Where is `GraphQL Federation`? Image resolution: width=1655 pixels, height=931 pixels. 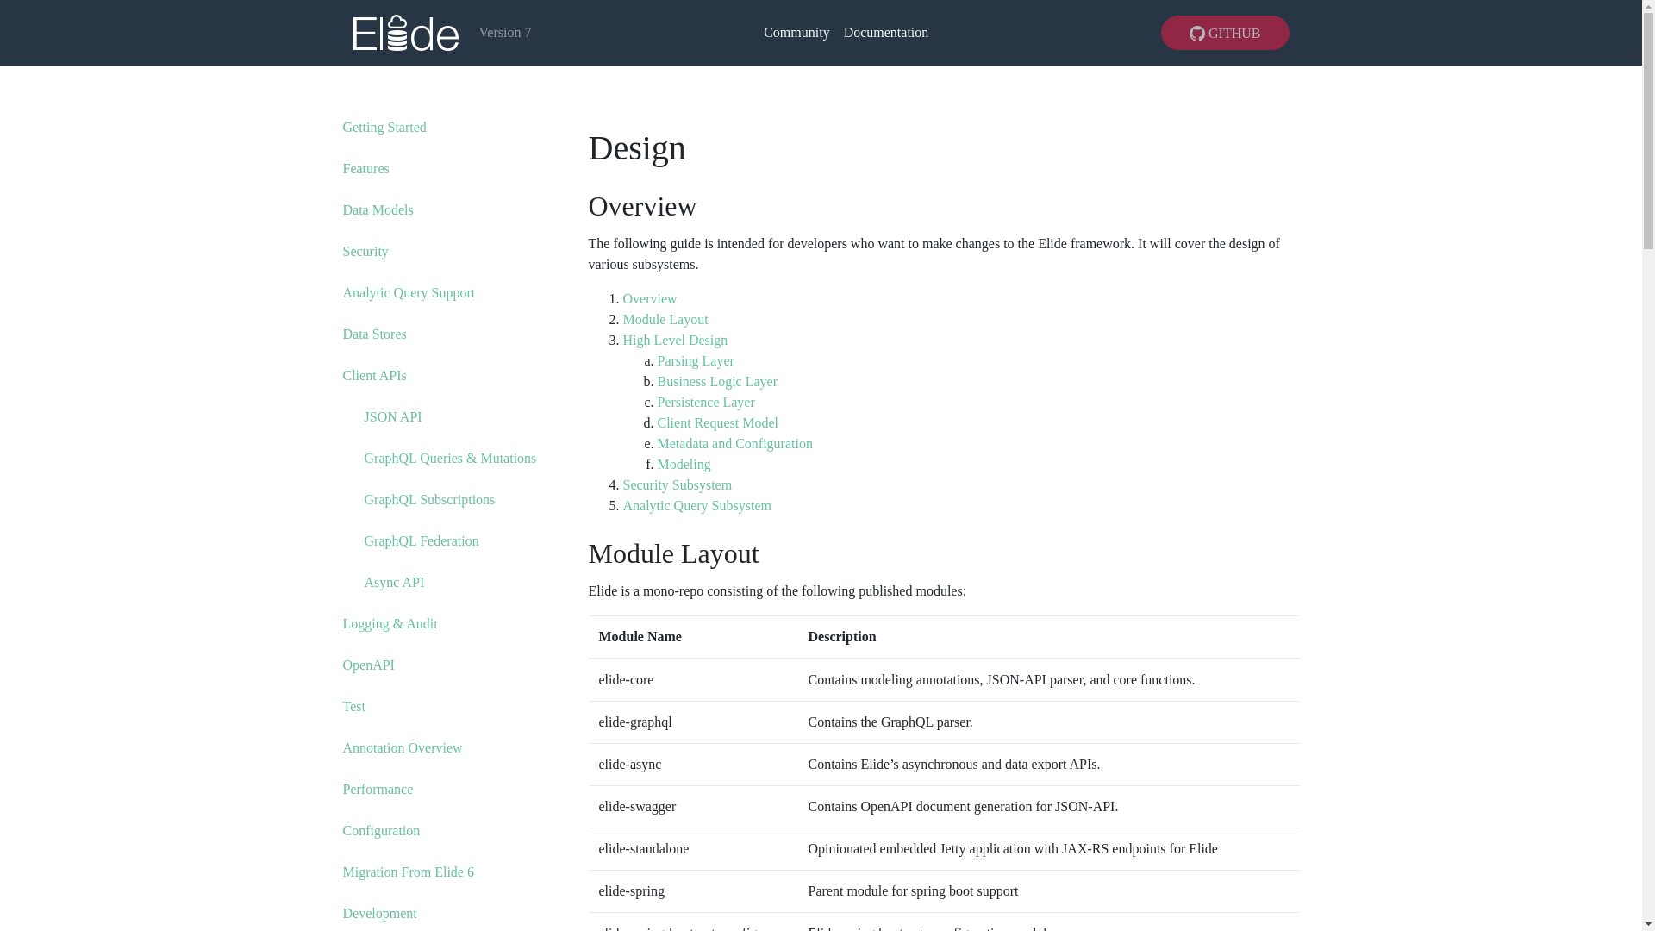 GraphQL Federation is located at coordinates (421, 540).